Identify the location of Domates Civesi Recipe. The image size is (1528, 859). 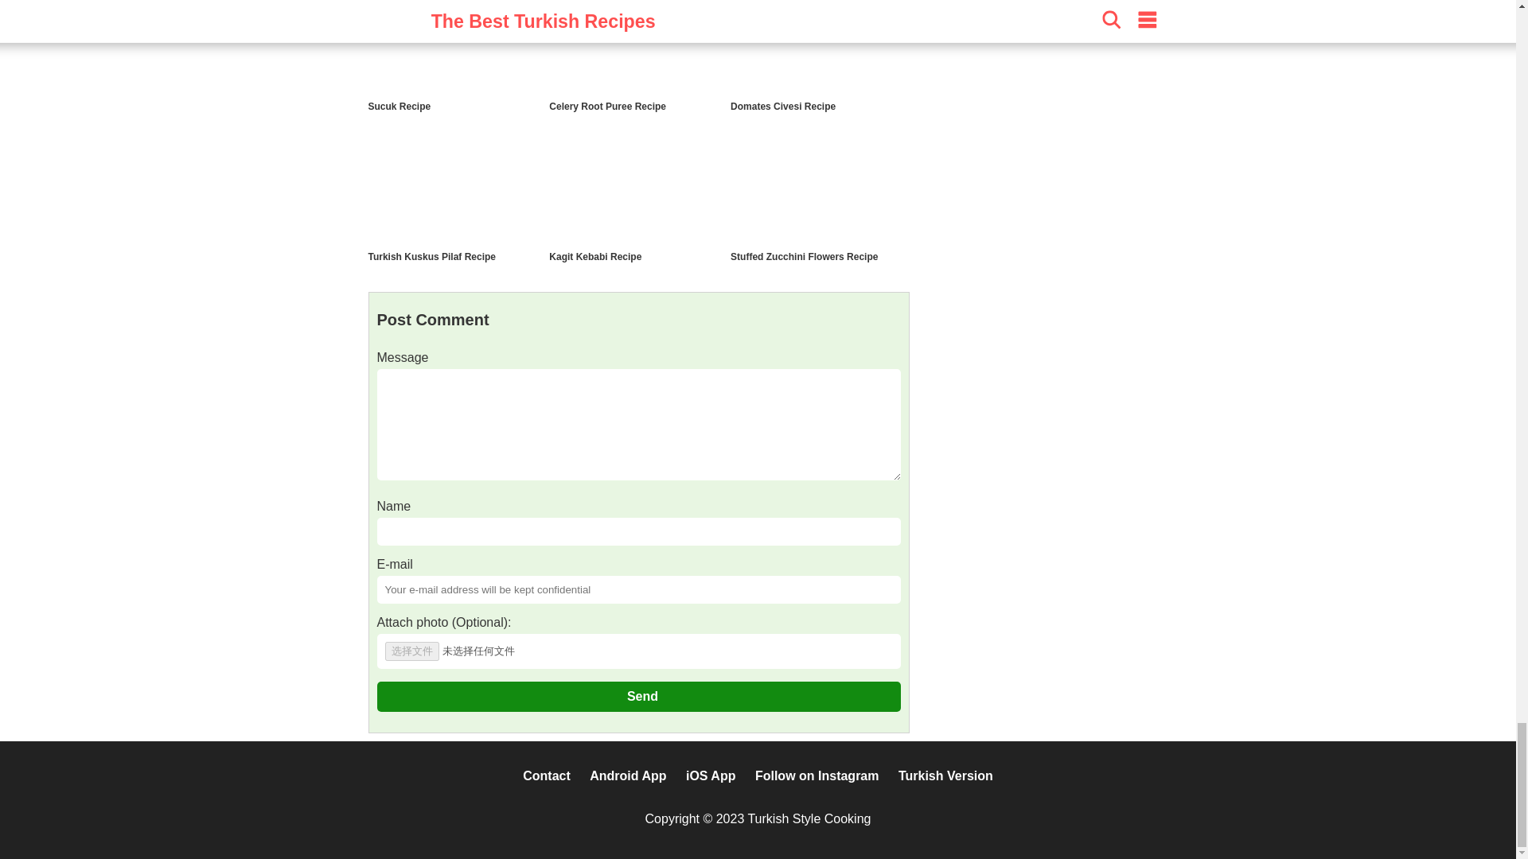
(783, 107).